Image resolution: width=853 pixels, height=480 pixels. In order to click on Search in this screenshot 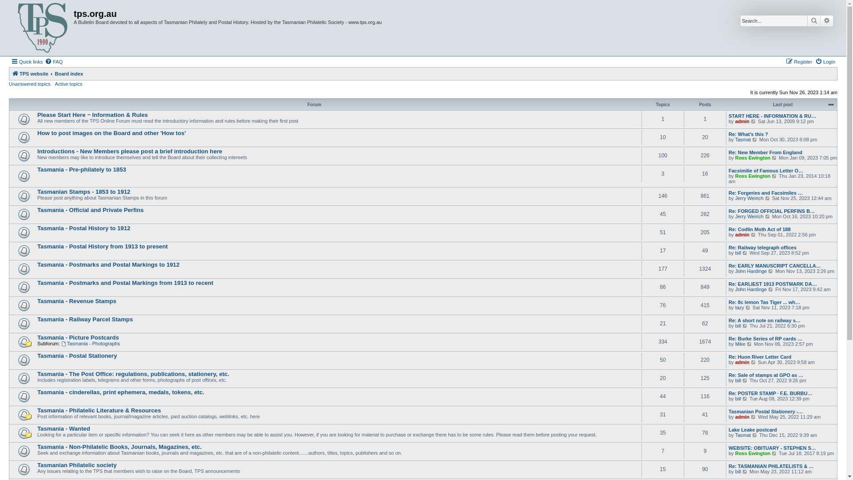, I will do `click(814, 21)`.